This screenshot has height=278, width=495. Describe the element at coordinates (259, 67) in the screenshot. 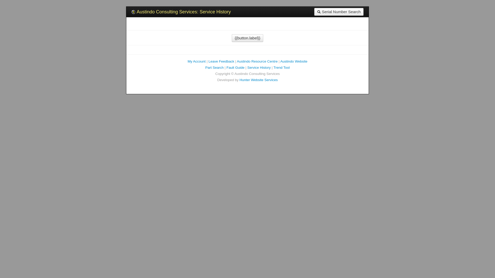

I see `Service History` at that location.